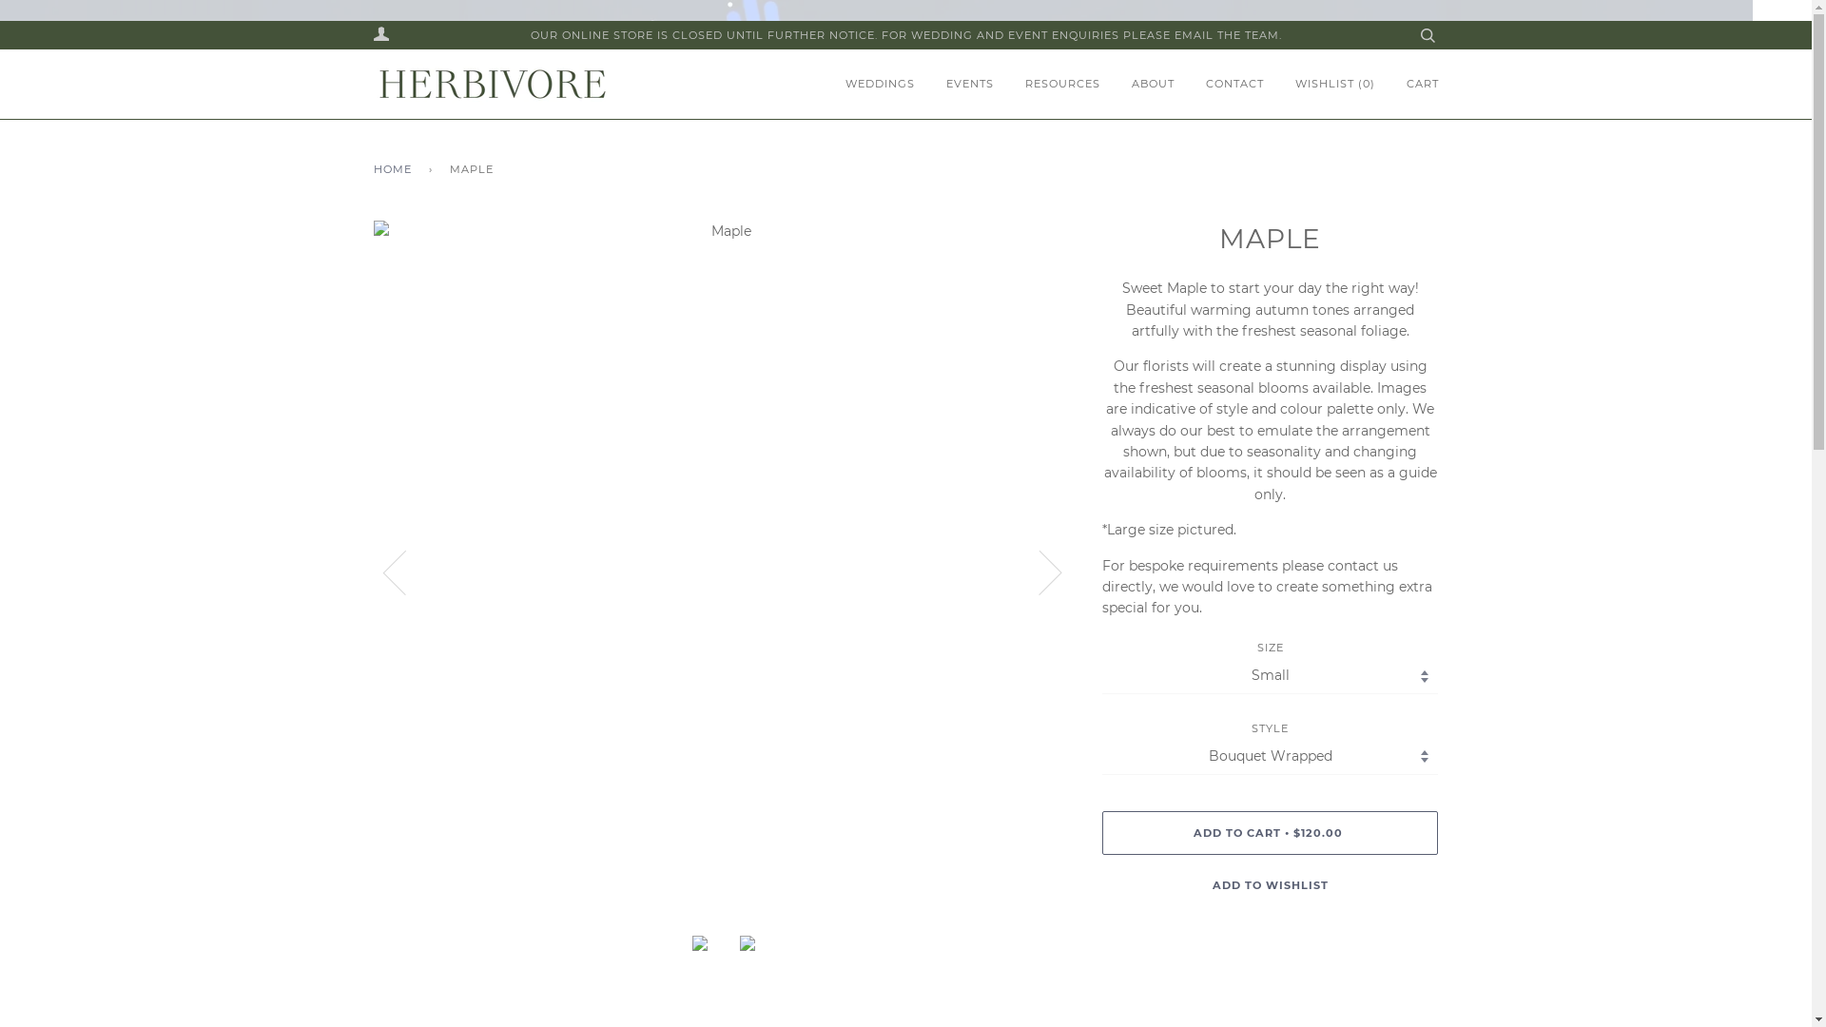 The width and height of the screenshot is (1826, 1027). Describe the element at coordinates (1221, 85) in the screenshot. I see `CONTACT` at that location.